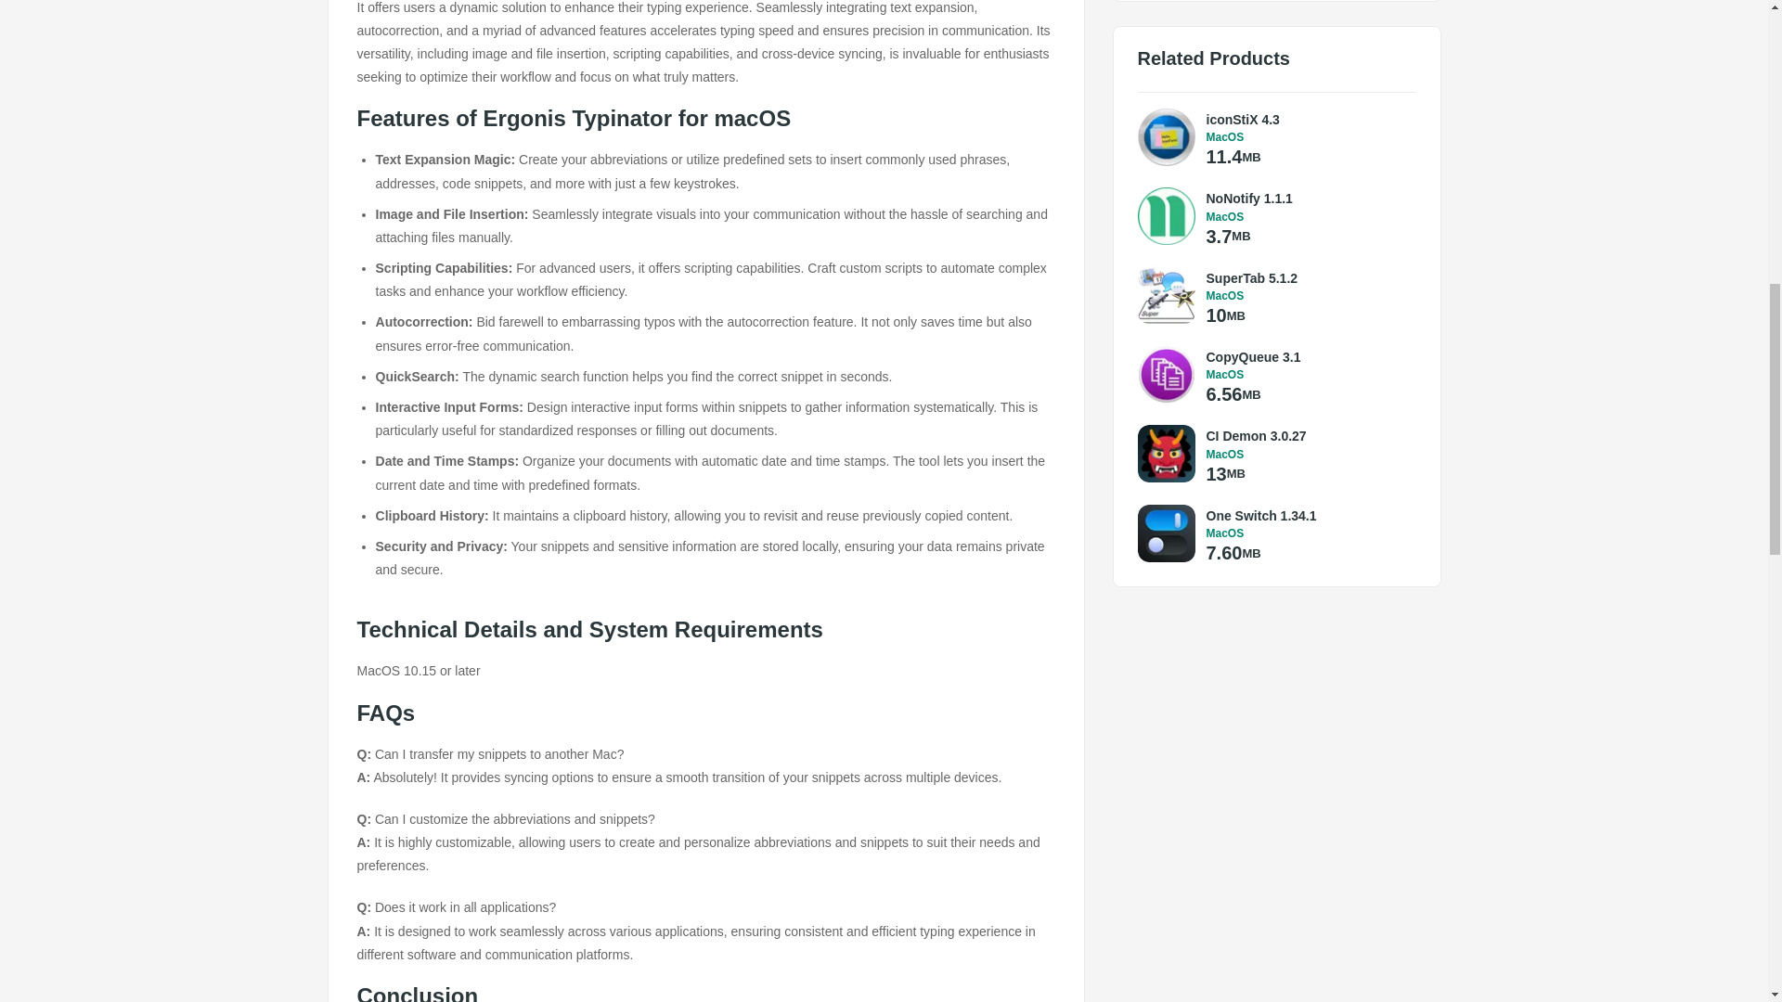 The image size is (1782, 1002). Describe the element at coordinates (1307, 454) in the screenshot. I see `MacOS` at that location.